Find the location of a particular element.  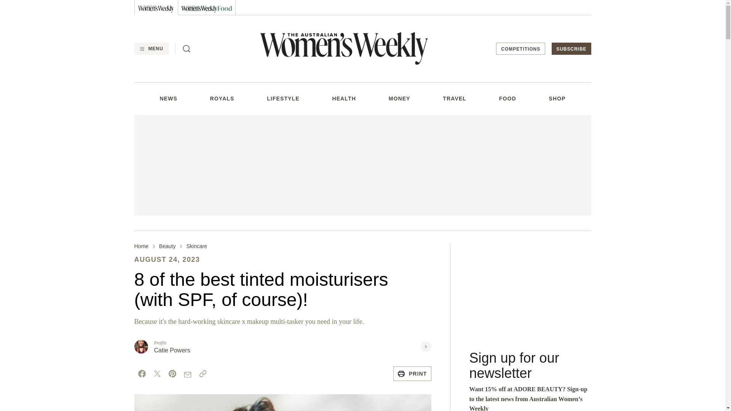

TRAVEL is located at coordinates (455, 98).